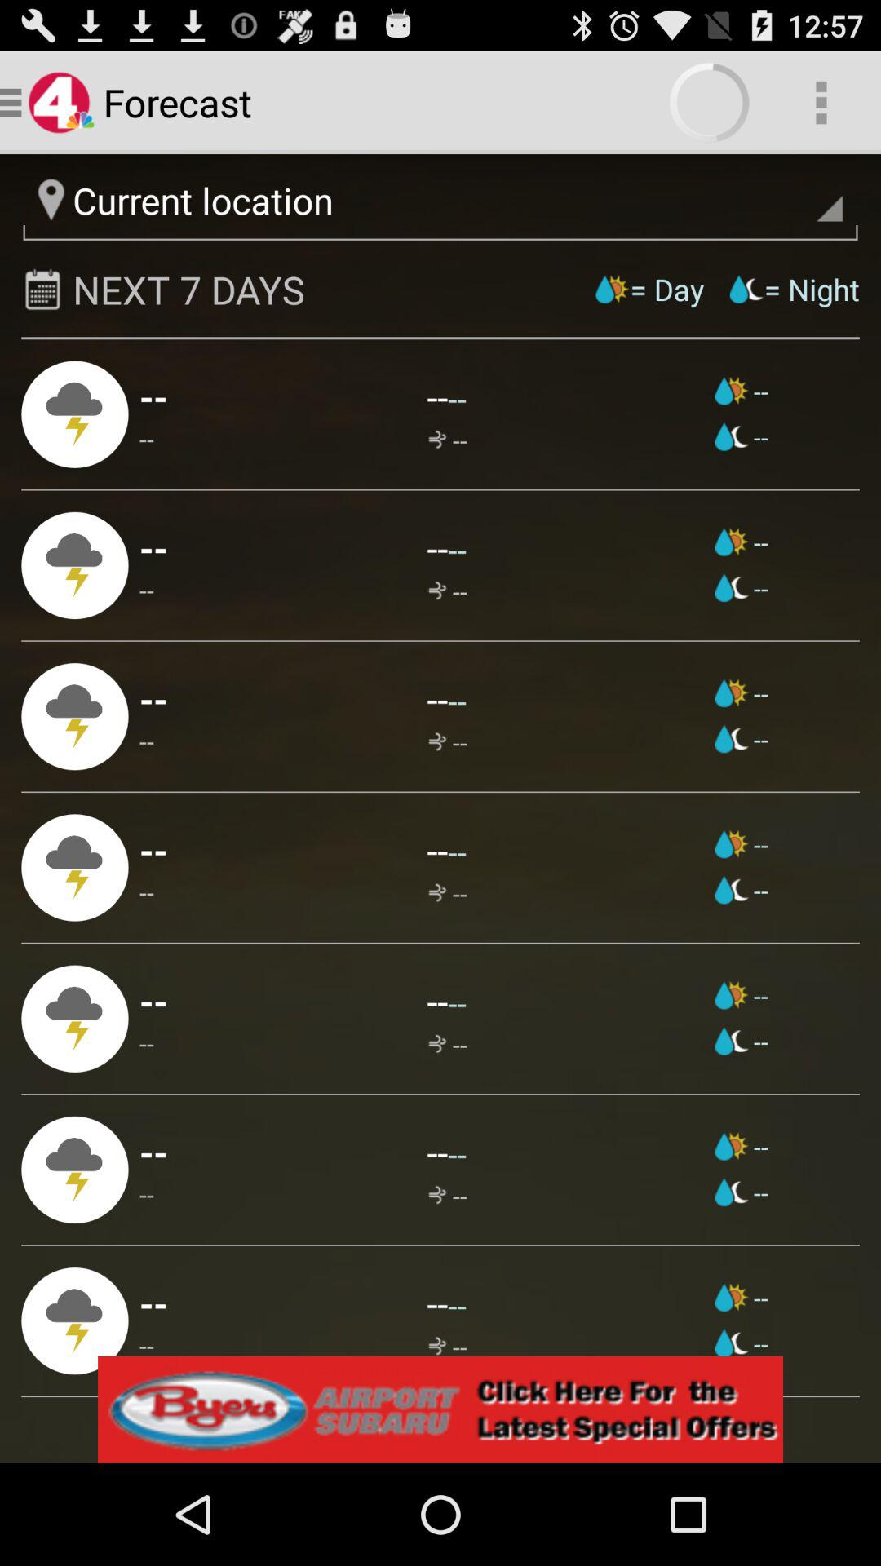  I want to click on select the icon below -- icon, so click(153, 1152).